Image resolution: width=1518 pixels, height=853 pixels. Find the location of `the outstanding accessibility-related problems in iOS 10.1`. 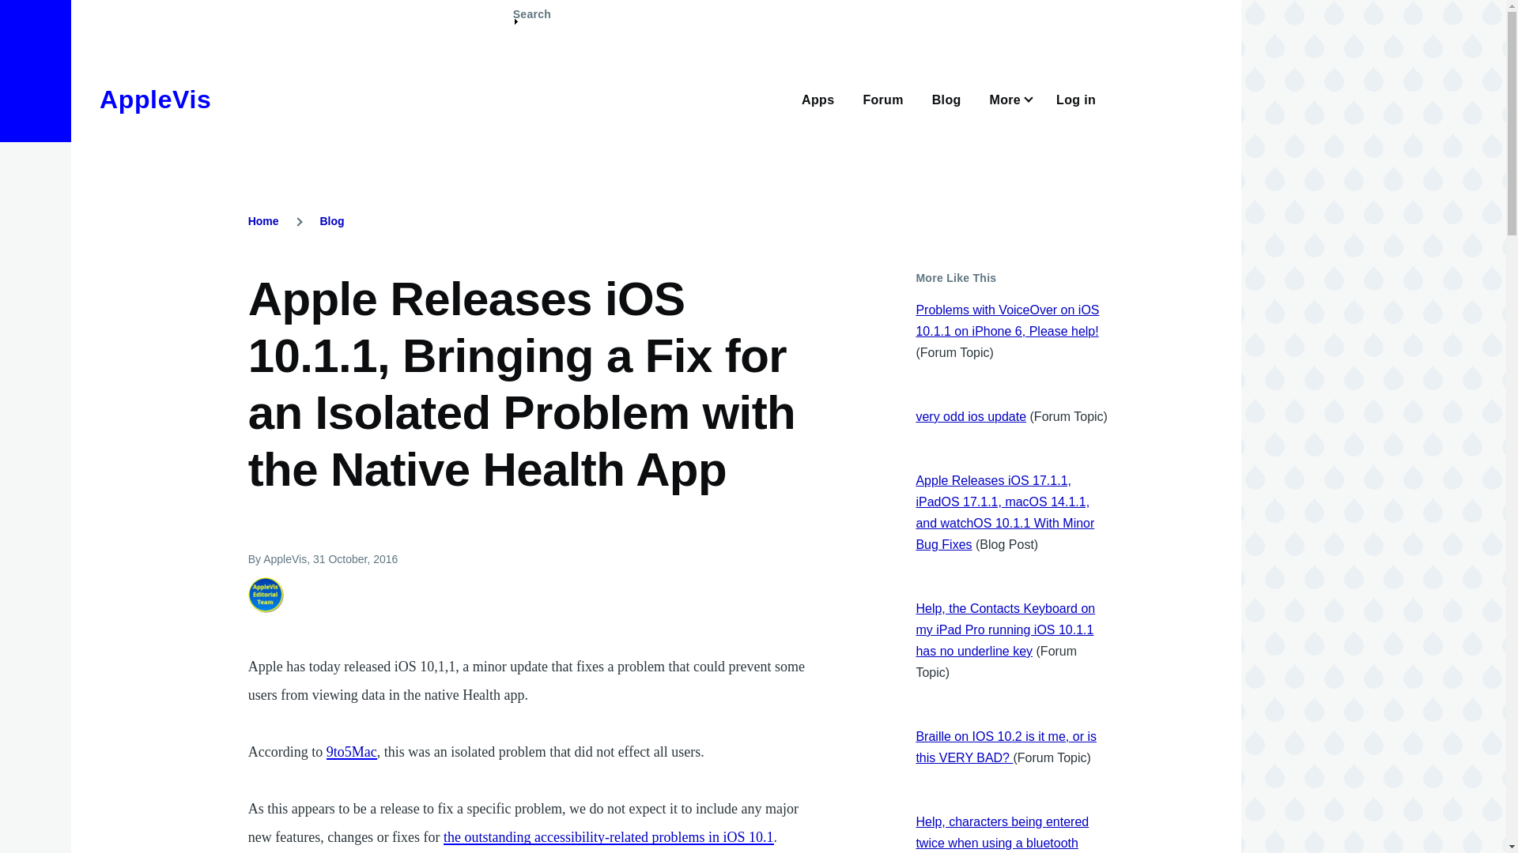

the outstanding accessibility-related problems in iOS 10.1 is located at coordinates (607, 837).